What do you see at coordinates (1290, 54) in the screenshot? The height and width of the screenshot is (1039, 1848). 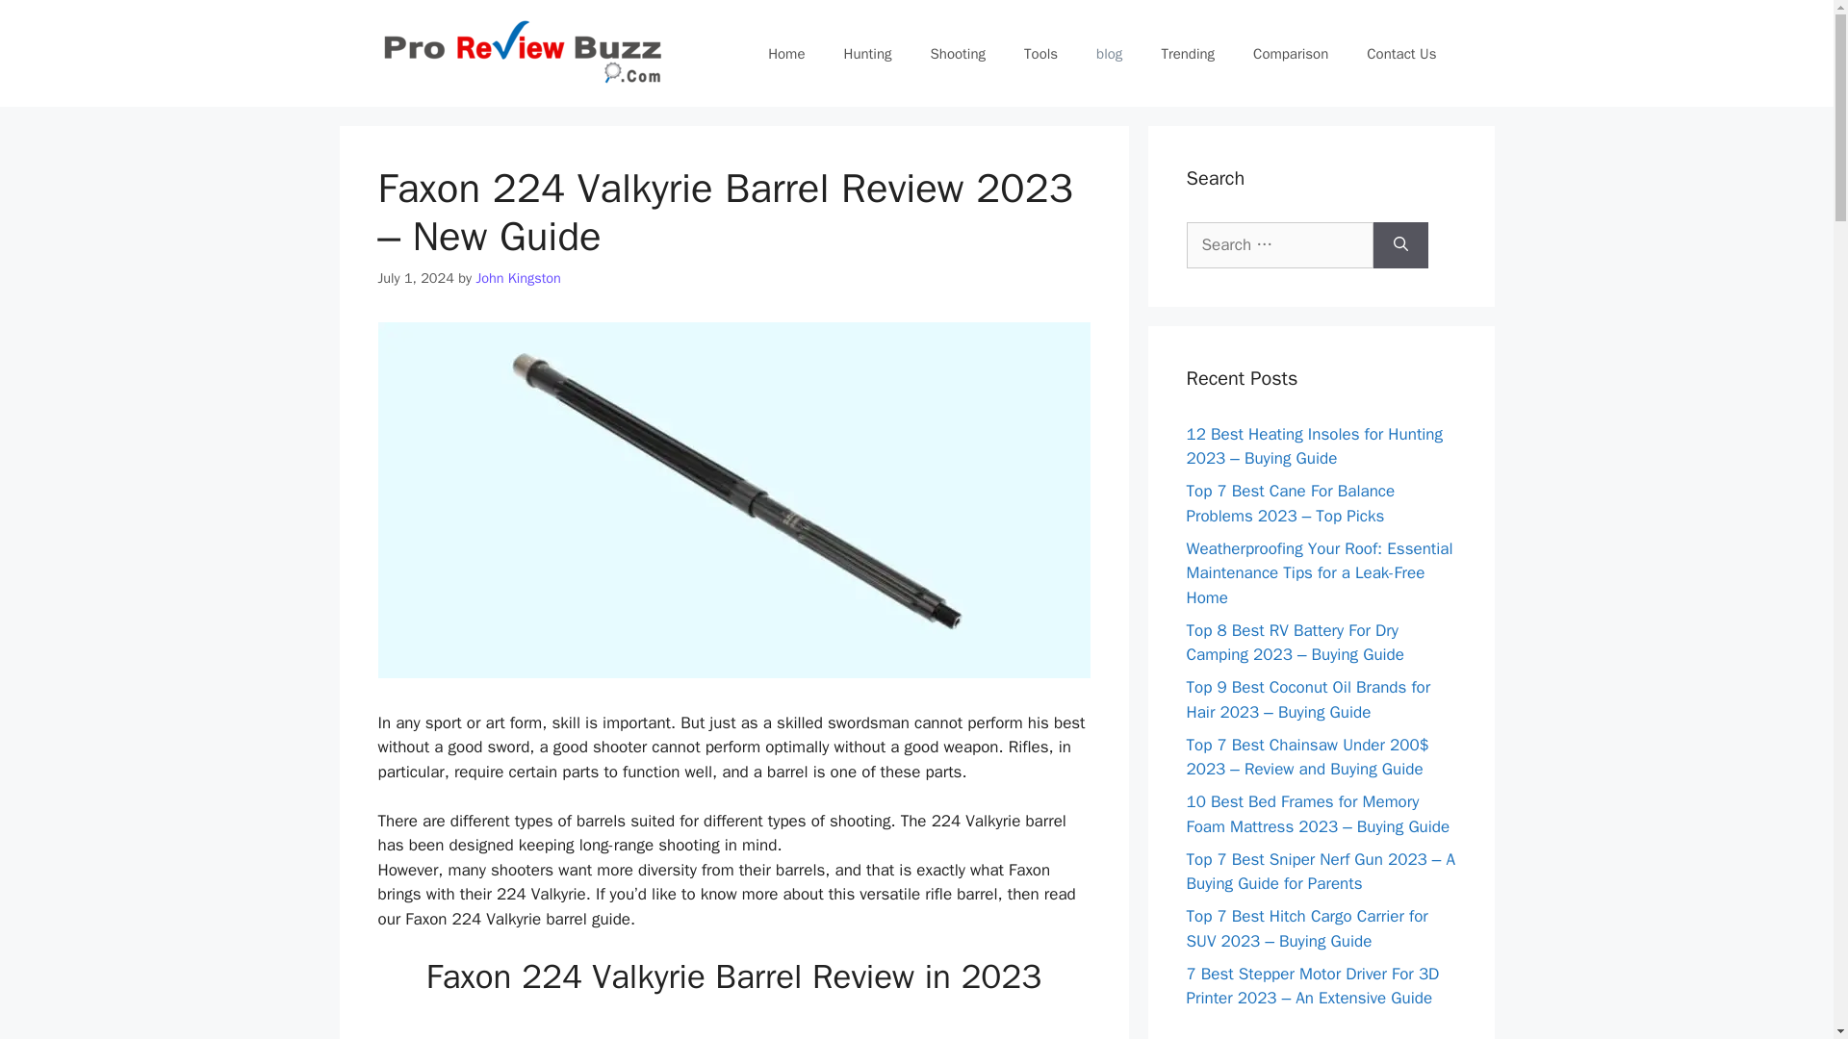 I see `Comparison` at bounding box center [1290, 54].